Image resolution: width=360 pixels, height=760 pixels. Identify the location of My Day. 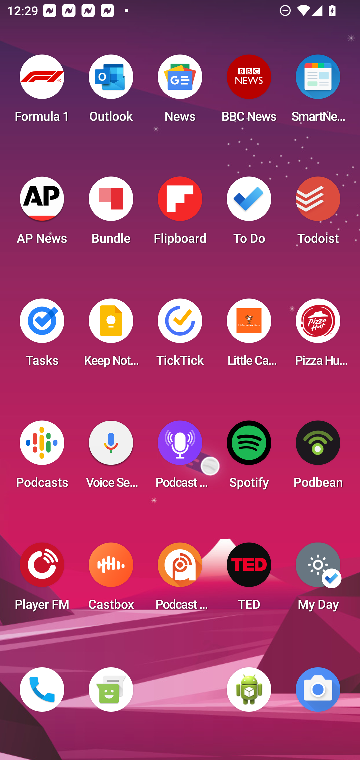
(318, 579).